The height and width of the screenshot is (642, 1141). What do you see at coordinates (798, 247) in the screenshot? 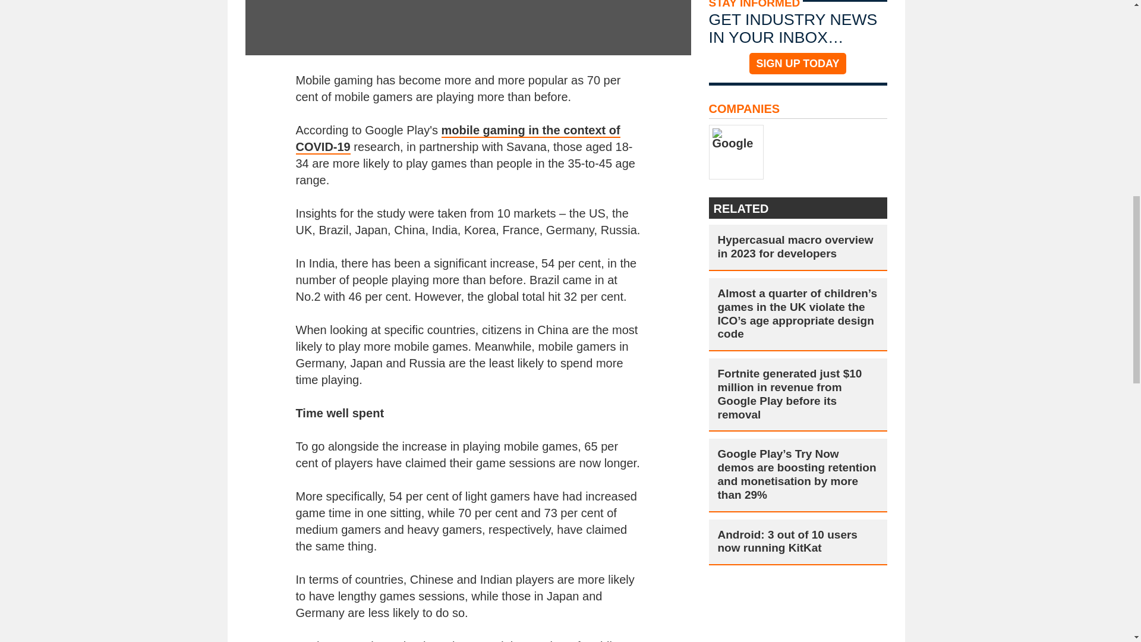
I see `Hypercasual macro overview in 2023 for developers` at bounding box center [798, 247].